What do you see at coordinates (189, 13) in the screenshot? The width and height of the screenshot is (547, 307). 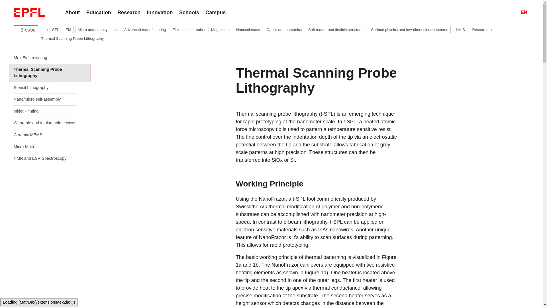 I see `Schools` at bounding box center [189, 13].